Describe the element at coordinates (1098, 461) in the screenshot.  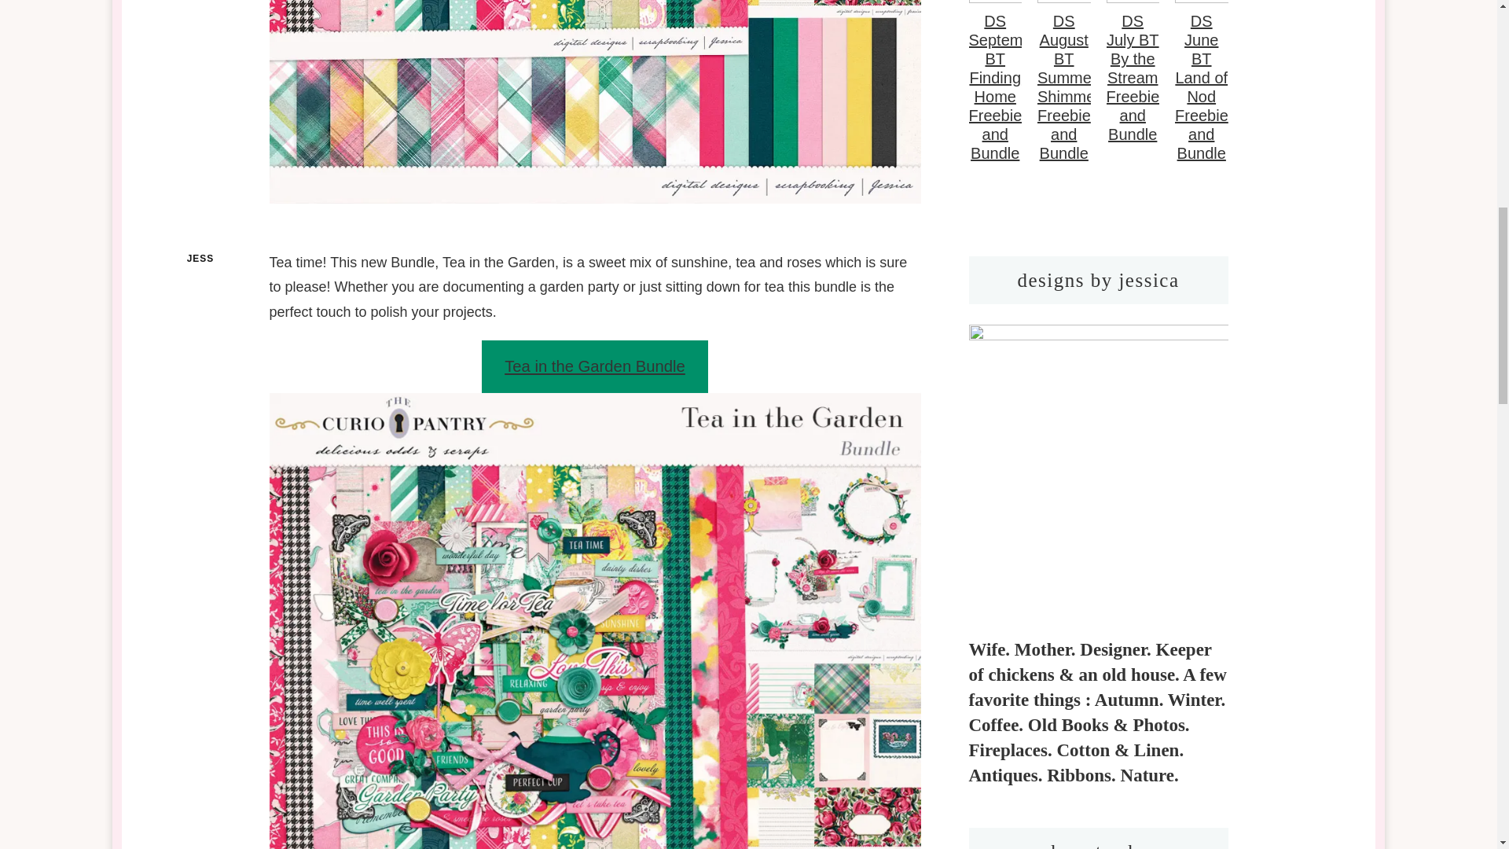
I see `Designs by Jessica` at that location.